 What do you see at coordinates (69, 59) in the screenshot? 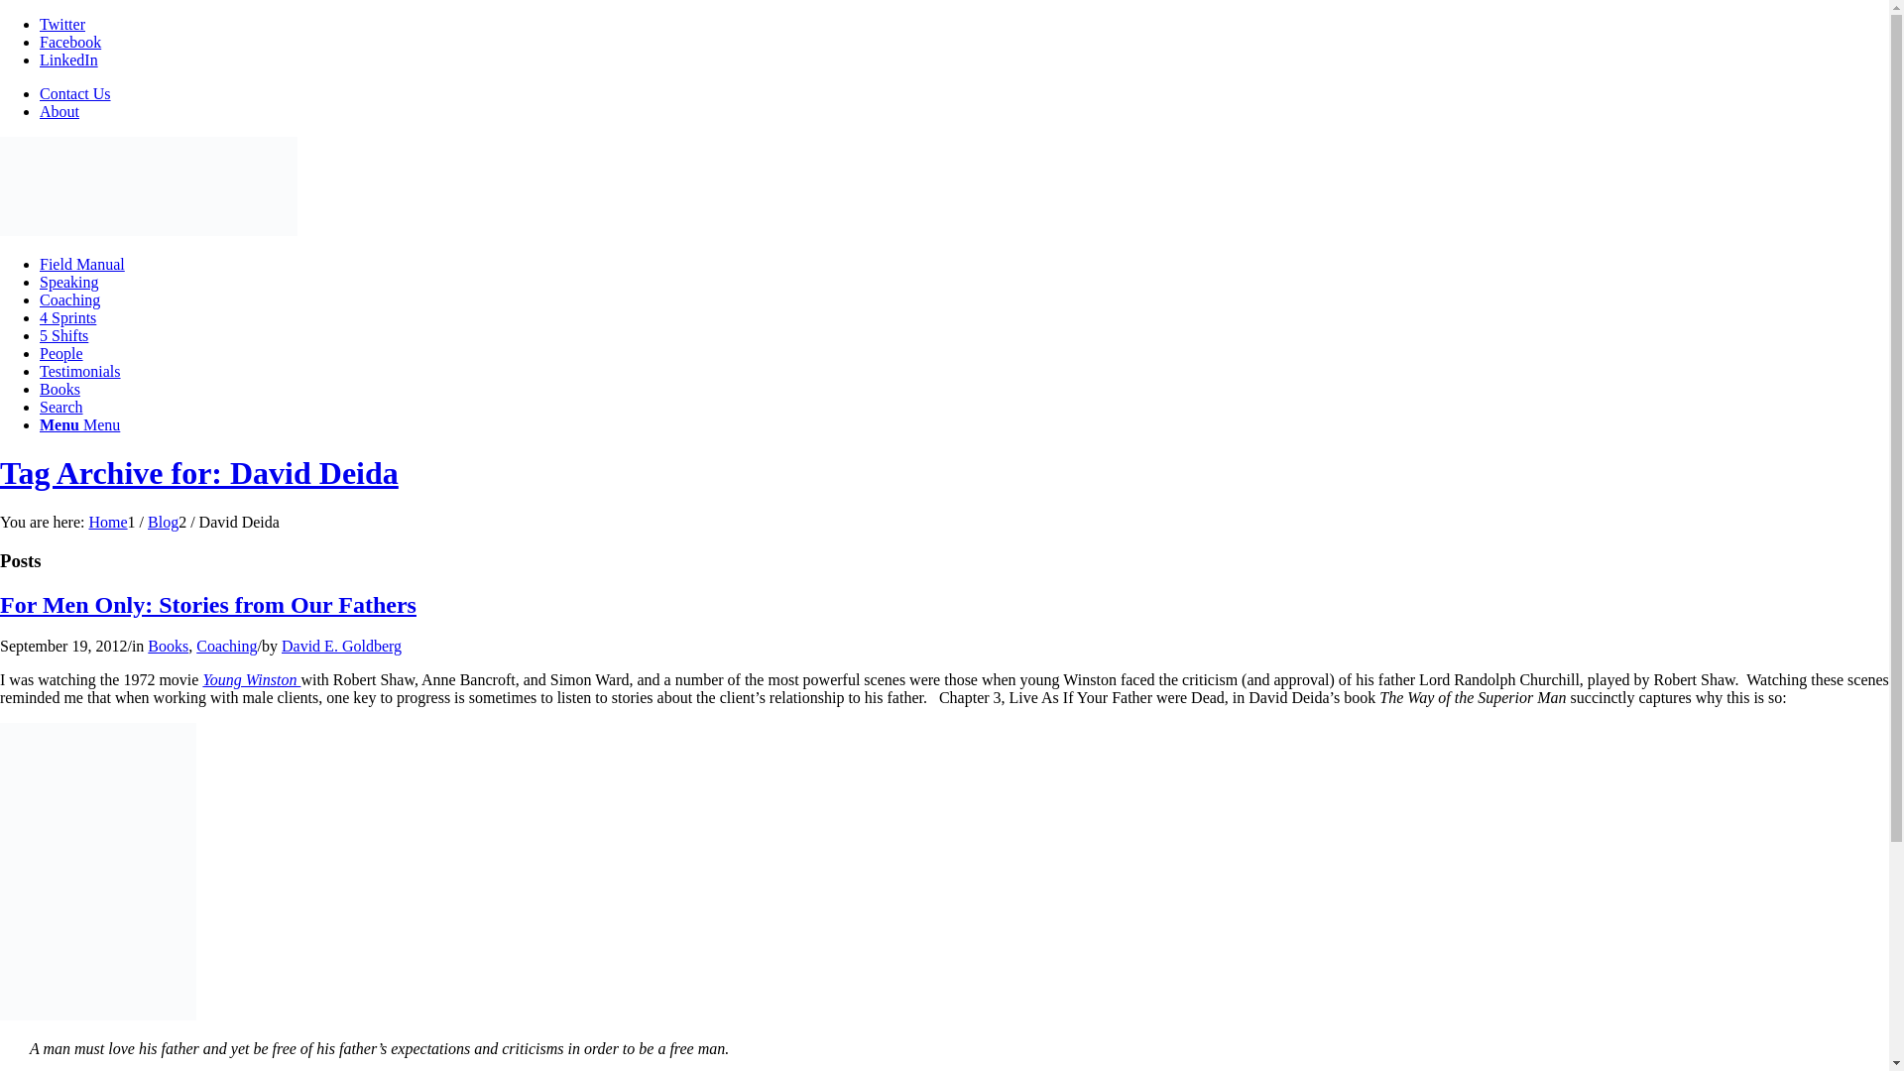
I see `LinkedIn` at bounding box center [69, 59].